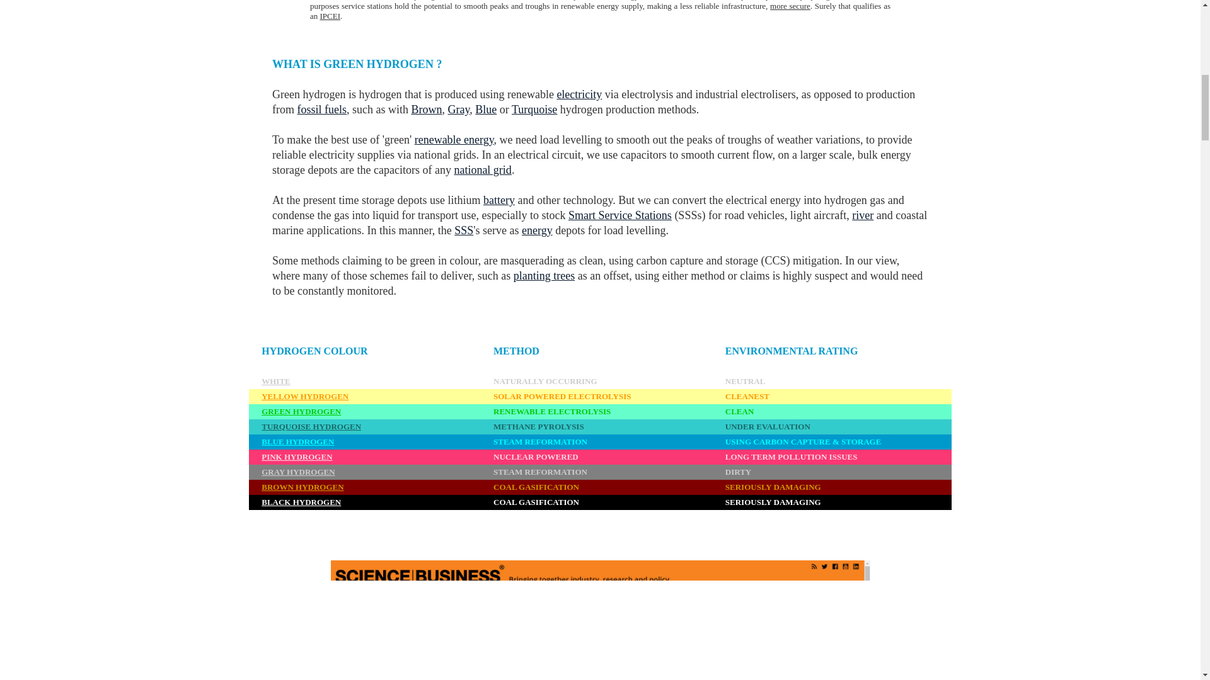 This screenshot has width=1210, height=680. Describe the element at coordinates (458, 110) in the screenshot. I see `Gray` at that location.